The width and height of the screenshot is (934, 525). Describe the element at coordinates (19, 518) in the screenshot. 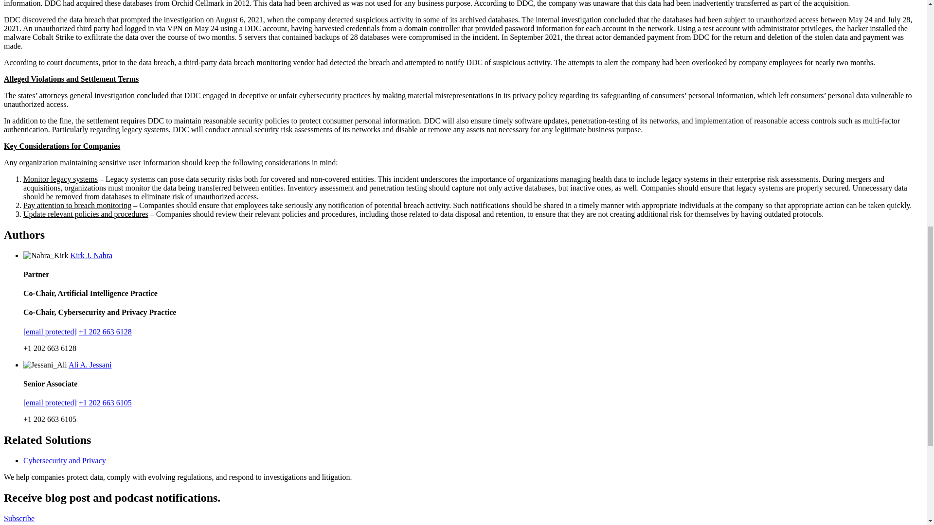

I see `Subscribe` at that location.